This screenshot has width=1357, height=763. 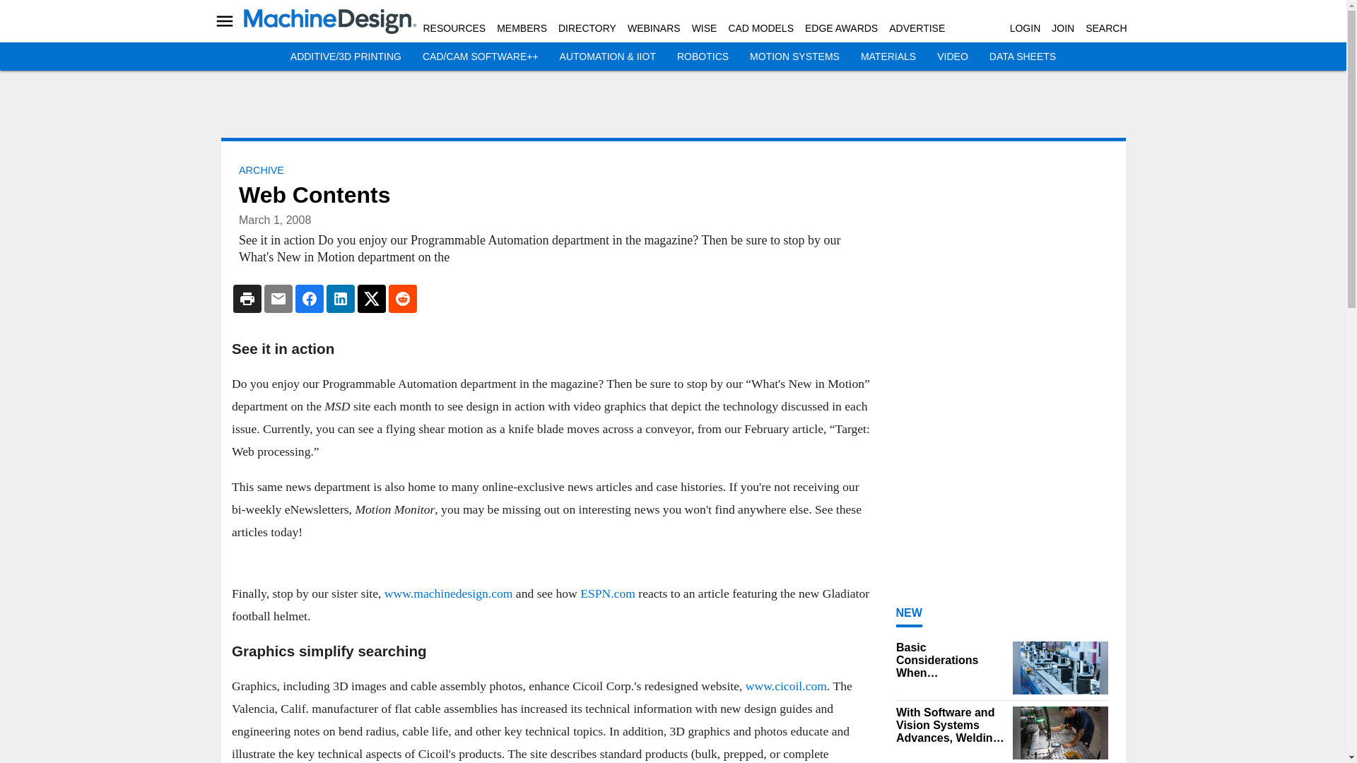 I want to click on MATERIALS, so click(x=888, y=57).